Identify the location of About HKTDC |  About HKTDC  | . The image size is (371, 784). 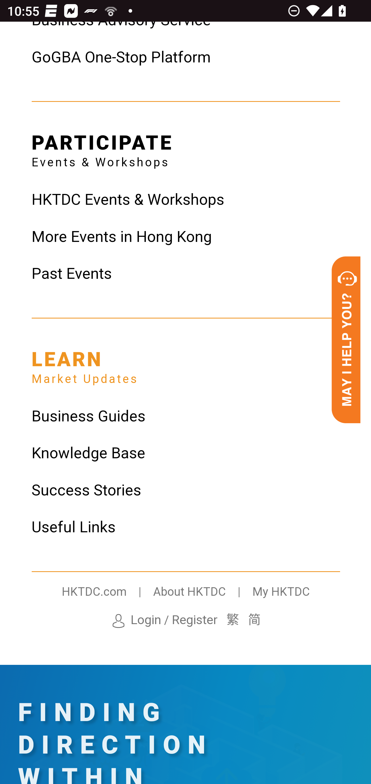
(202, 593).